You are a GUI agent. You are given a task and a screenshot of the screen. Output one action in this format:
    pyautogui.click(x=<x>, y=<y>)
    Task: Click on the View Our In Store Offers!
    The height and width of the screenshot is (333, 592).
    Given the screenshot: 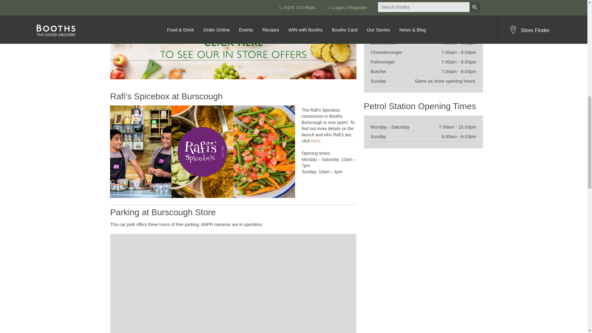 What is the action you would take?
    pyautogui.click(x=233, y=48)
    